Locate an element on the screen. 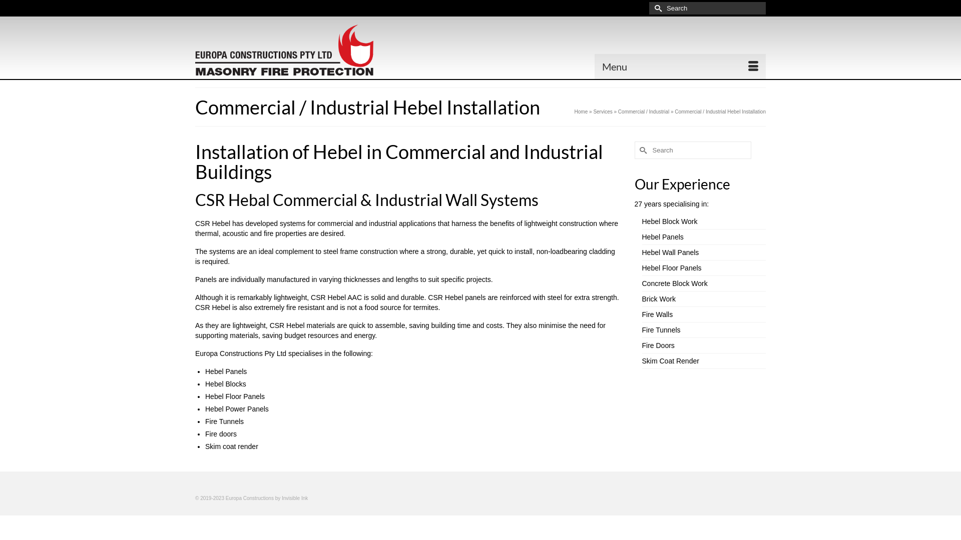 This screenshot has height=540, width=961. Menu is located at coordinates (680, 66).